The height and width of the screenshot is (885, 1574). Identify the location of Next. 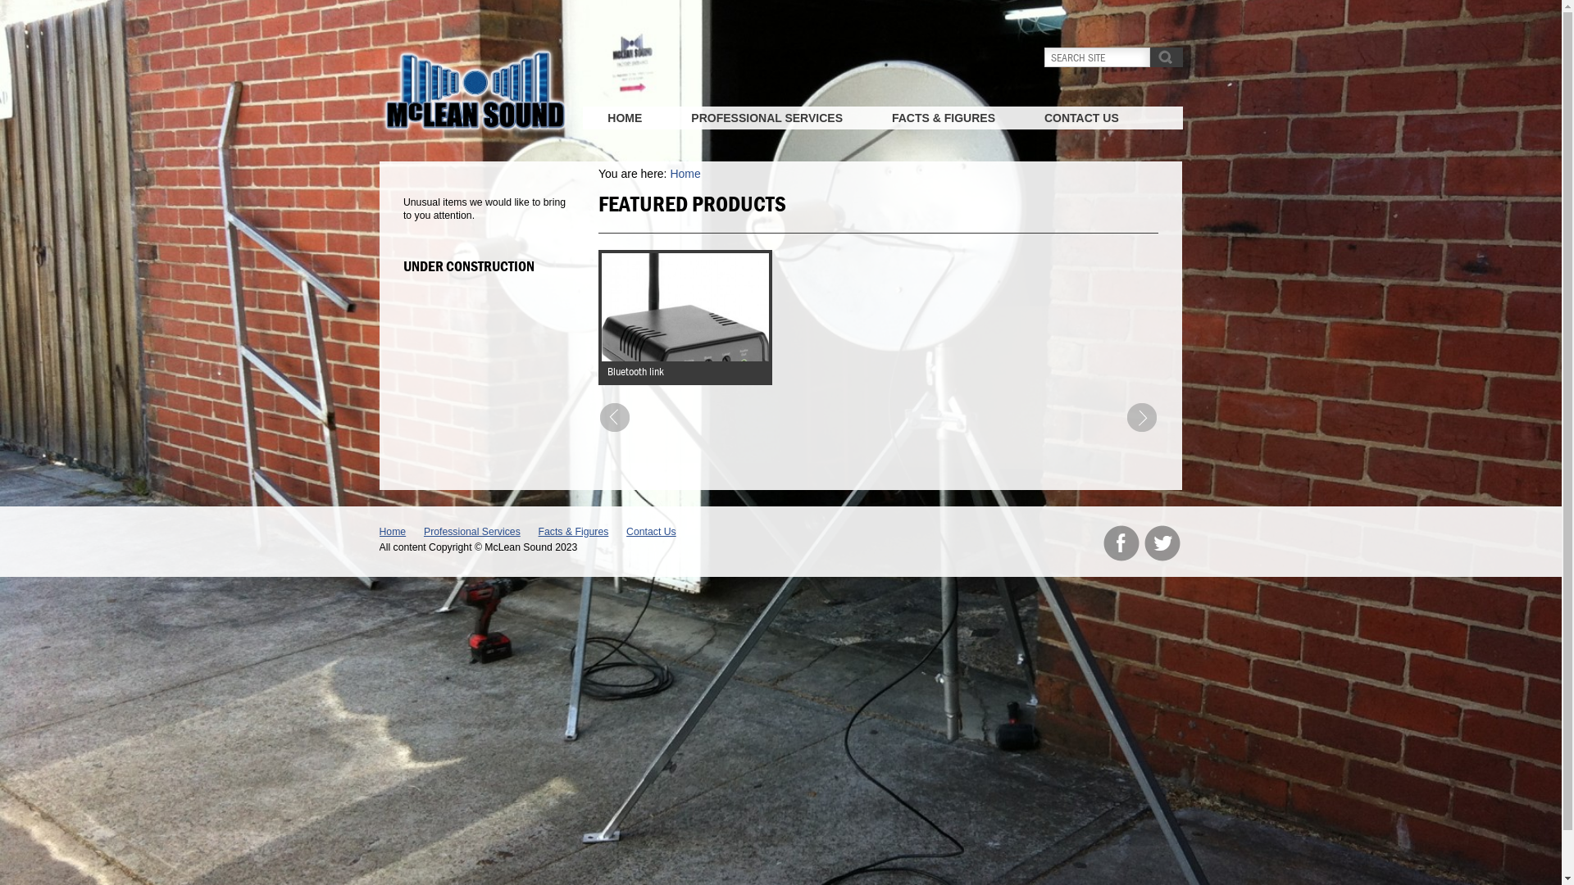
(1142, 417).